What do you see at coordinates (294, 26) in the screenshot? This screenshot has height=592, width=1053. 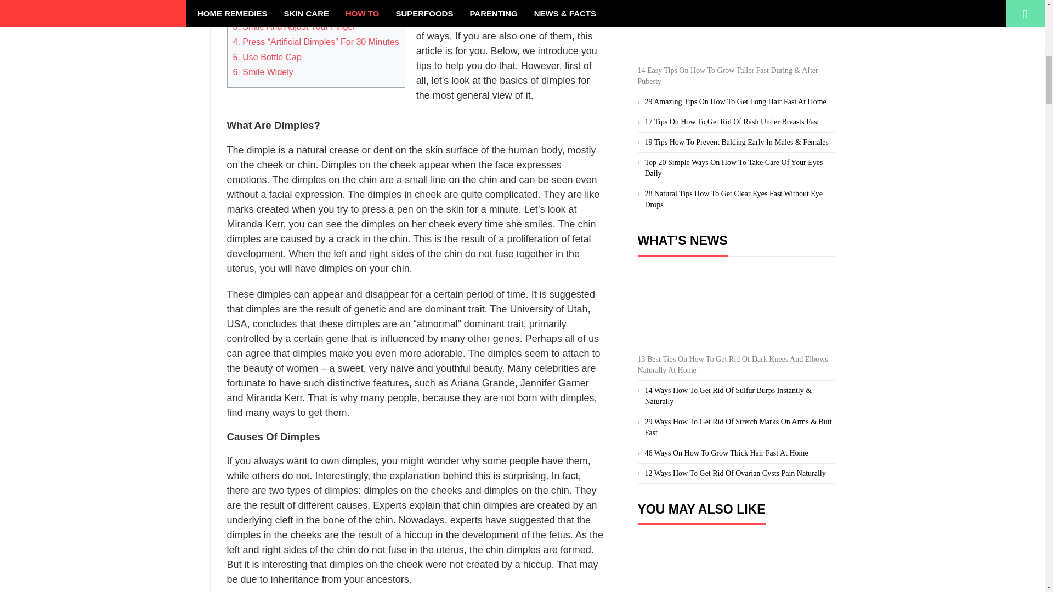 I see `3. Smile And Adjust Your Finger` at bounding box center [294, 26].